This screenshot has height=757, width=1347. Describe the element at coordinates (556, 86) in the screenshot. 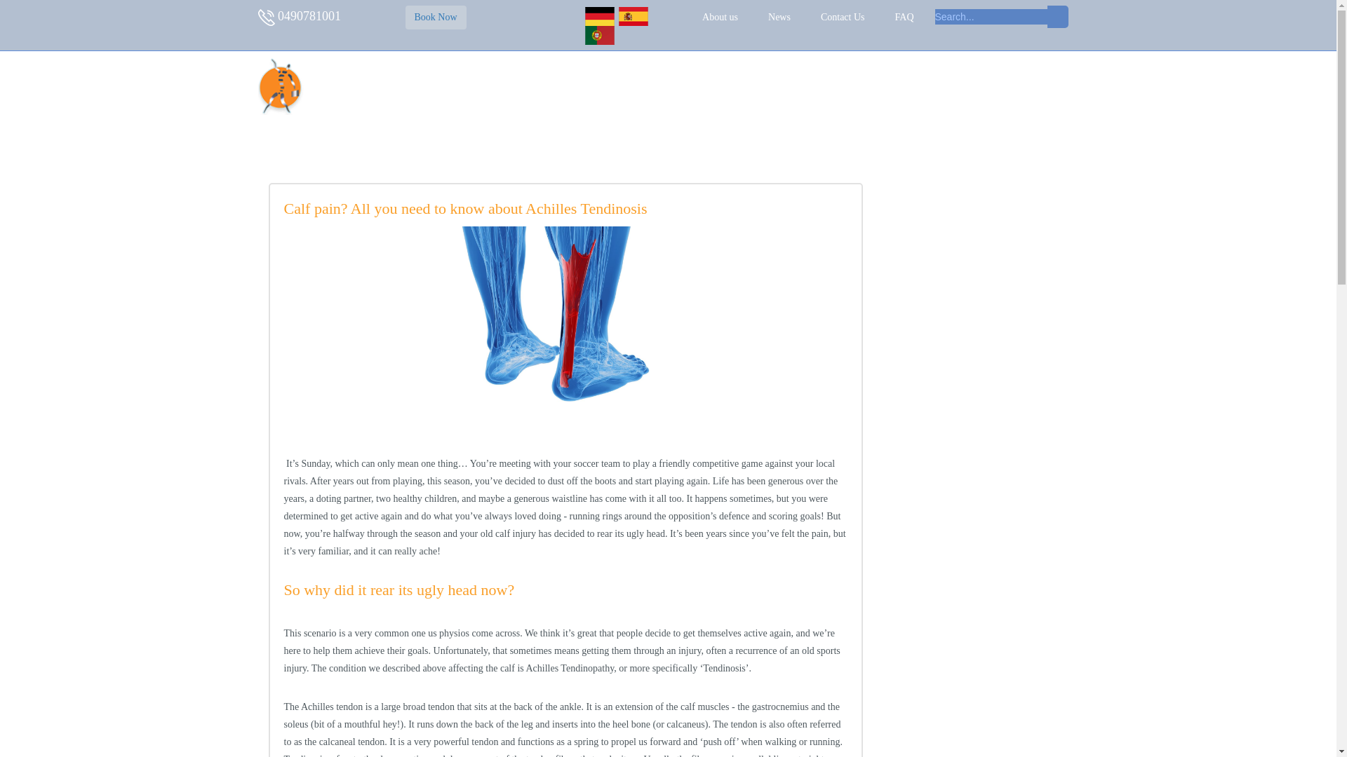

I see `Home` at that location.